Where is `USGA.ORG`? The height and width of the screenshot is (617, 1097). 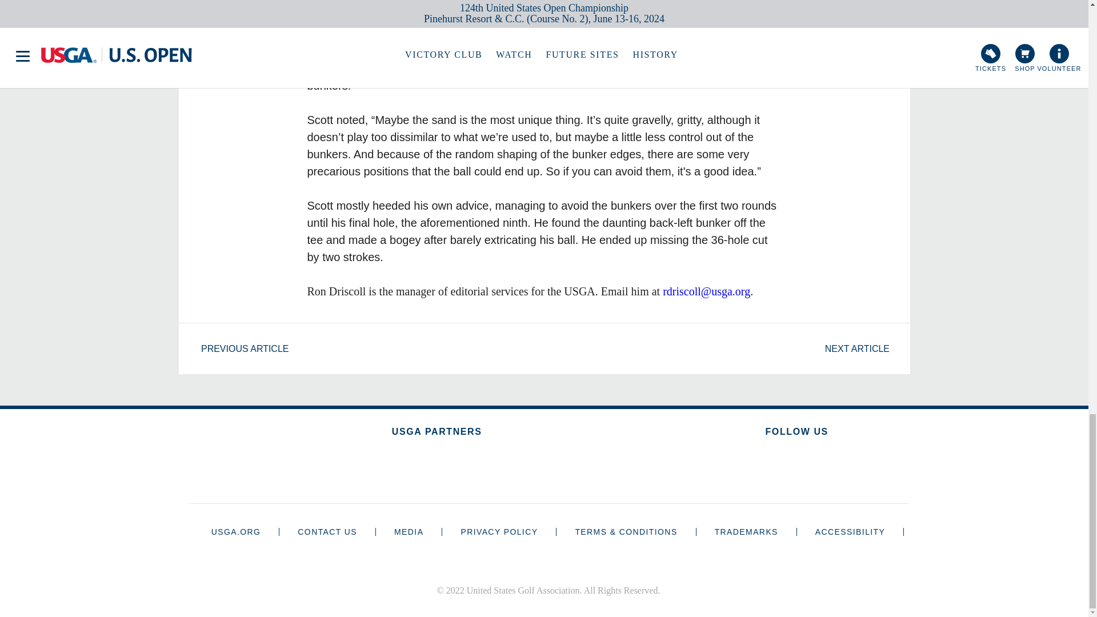 USGA.ORG is located at coordinates (236, 531).